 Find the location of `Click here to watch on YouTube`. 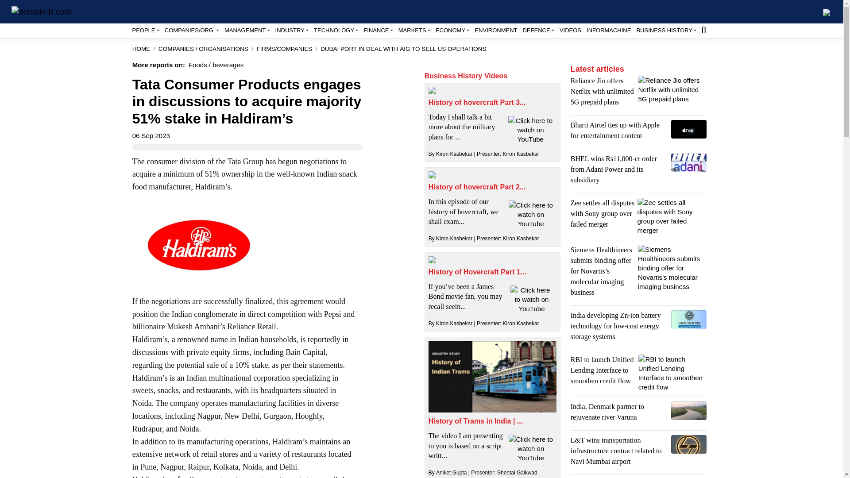

Click here to watch on YouTube is located at coordinates (530, 130).